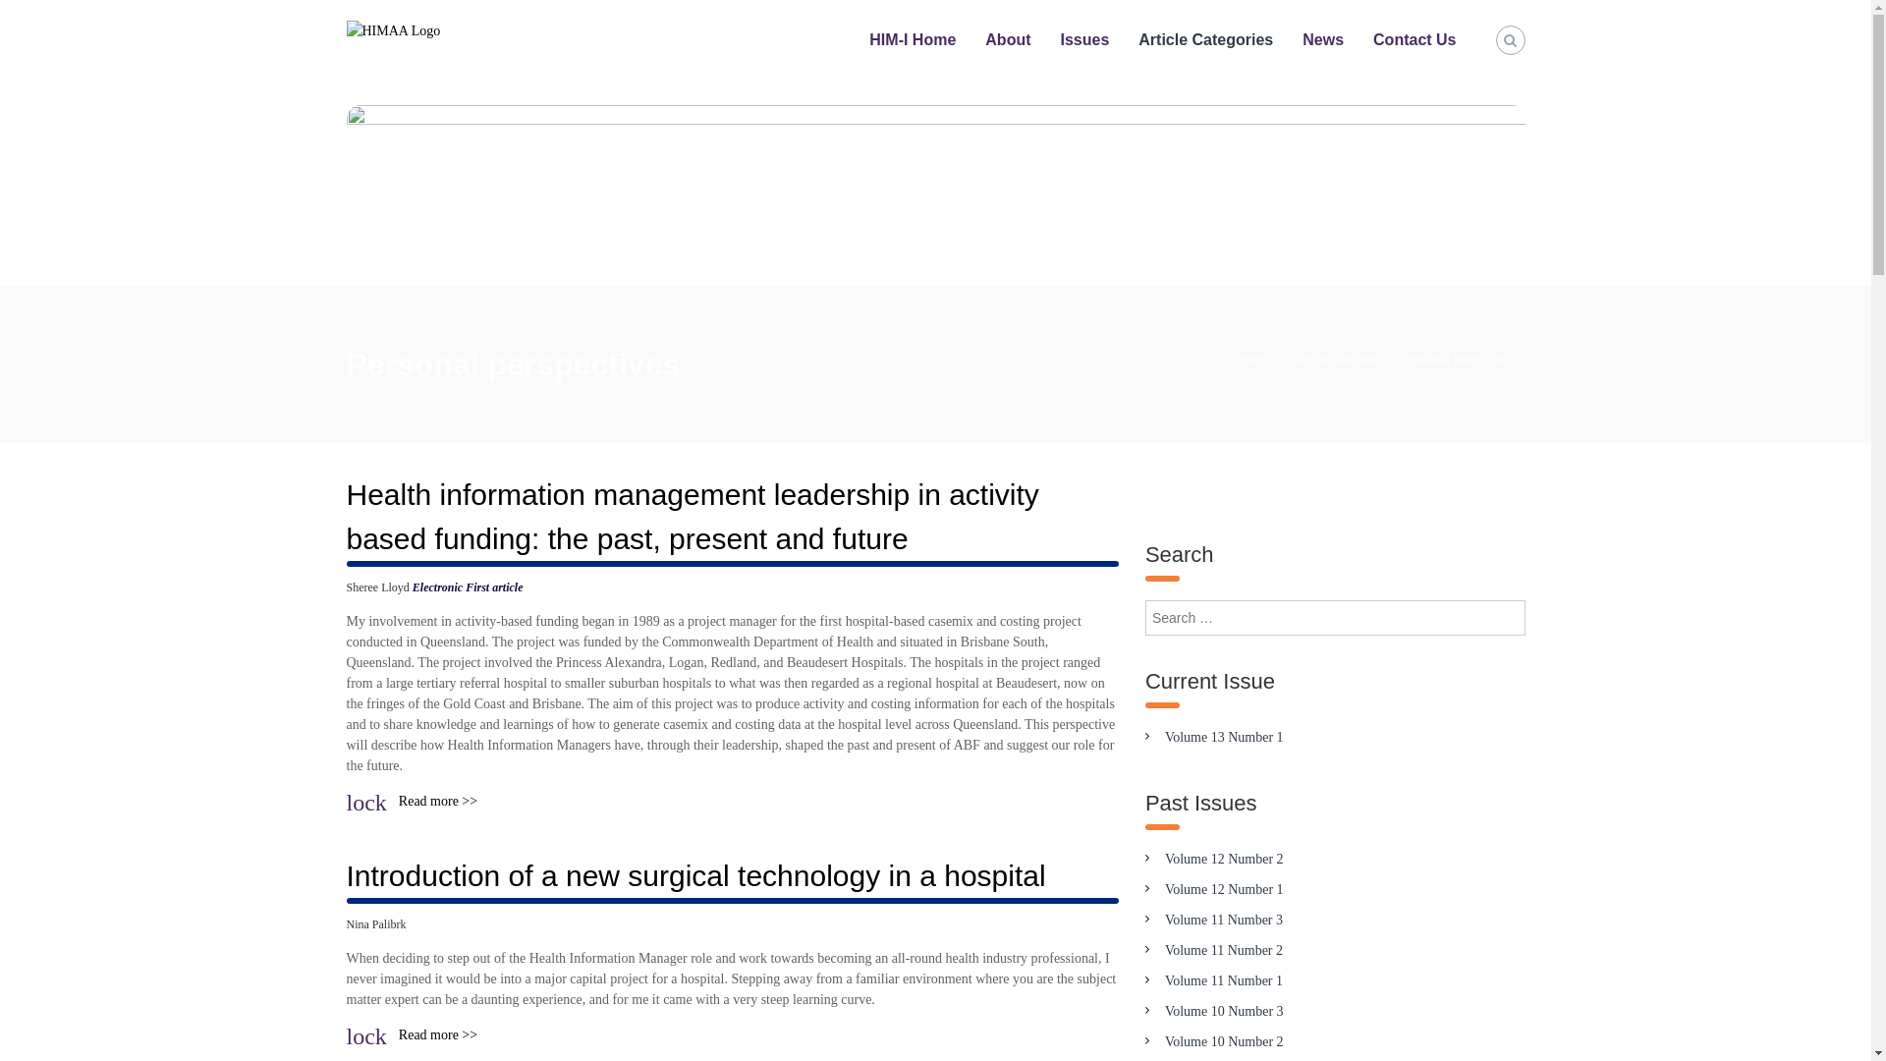  Describe the element at coordinates (438, 1035) in the screenshot. I see `Read more >>` at that location.